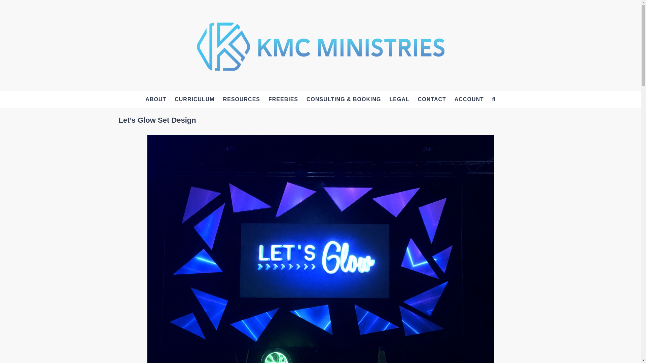  Describe the element at coordinates (242, 99) in the screenshot. I see `RESOURCES` at that location.